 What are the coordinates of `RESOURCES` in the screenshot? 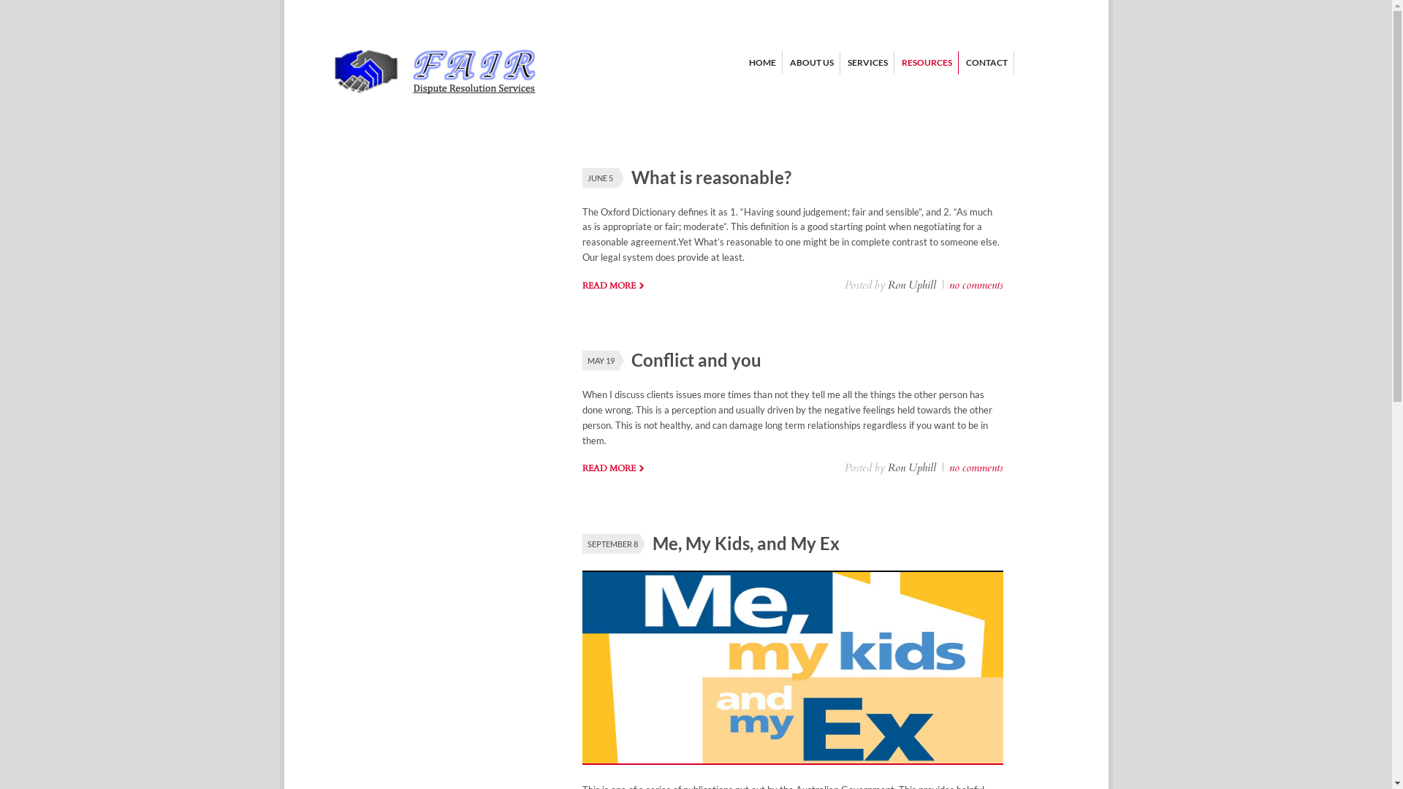 It's located at (927, 63).